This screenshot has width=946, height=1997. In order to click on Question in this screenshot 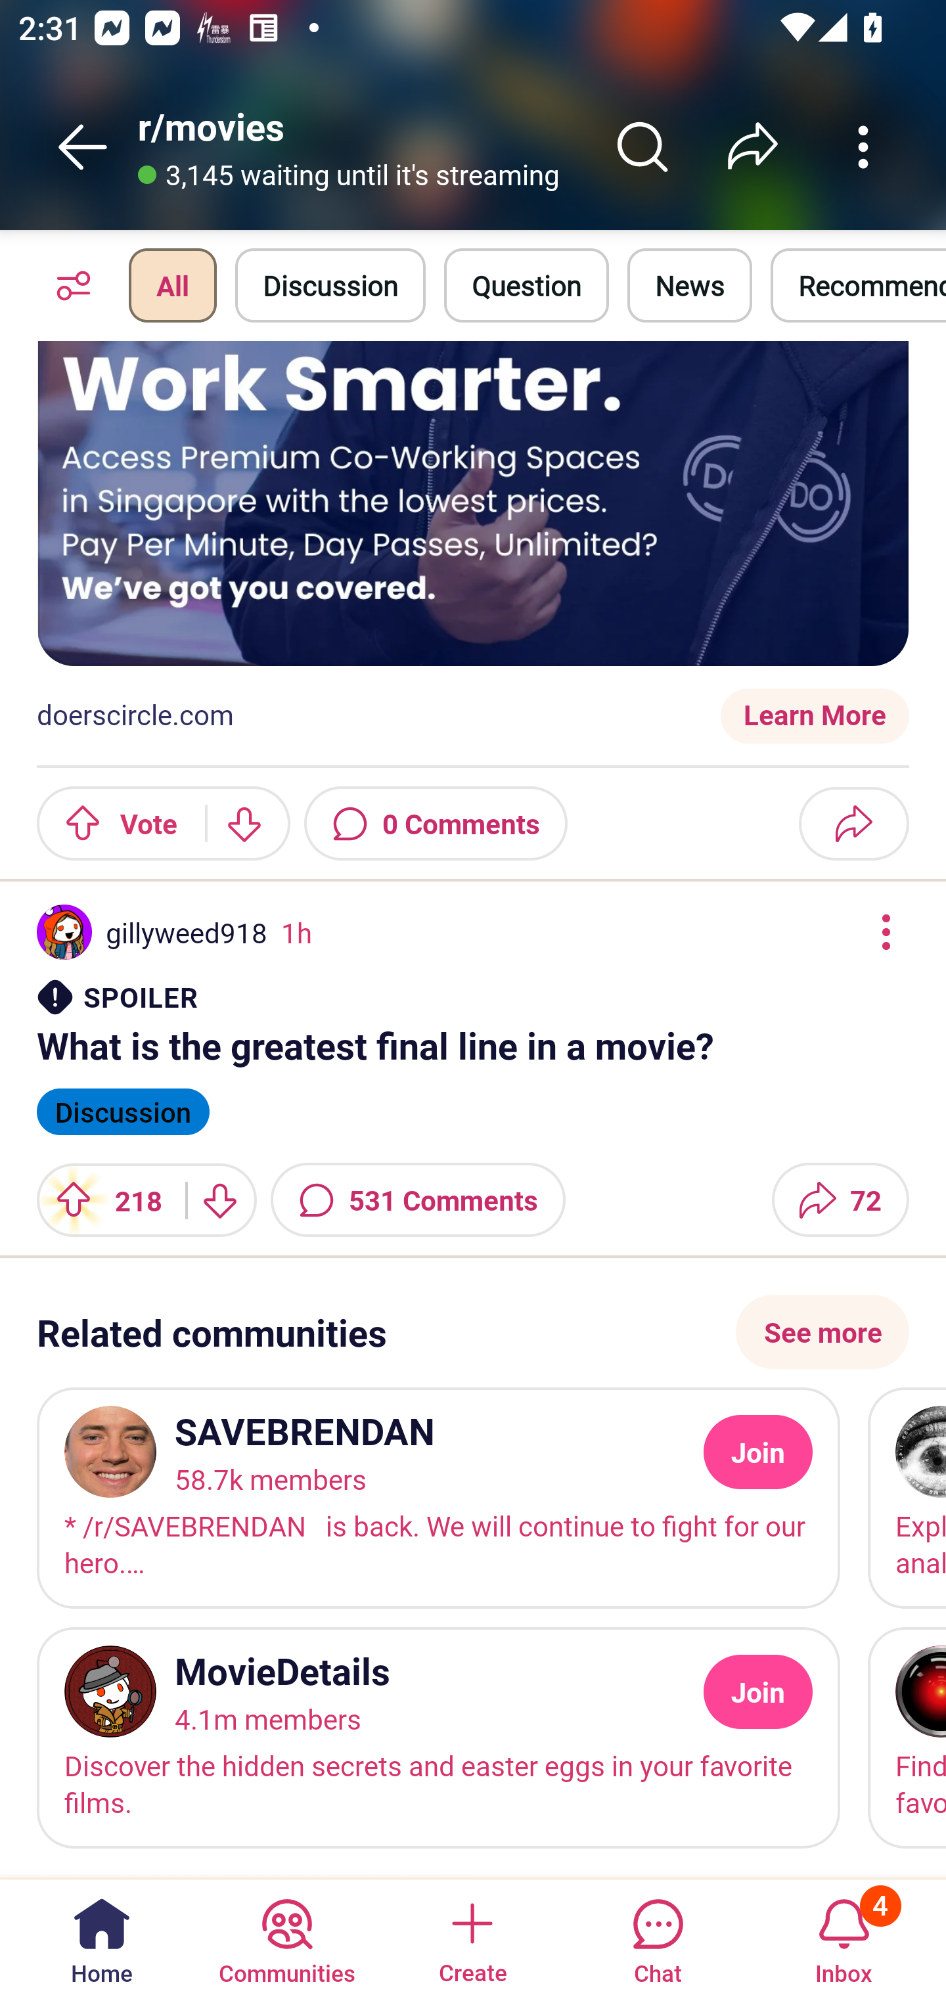, I will do `click(526, 285)`.